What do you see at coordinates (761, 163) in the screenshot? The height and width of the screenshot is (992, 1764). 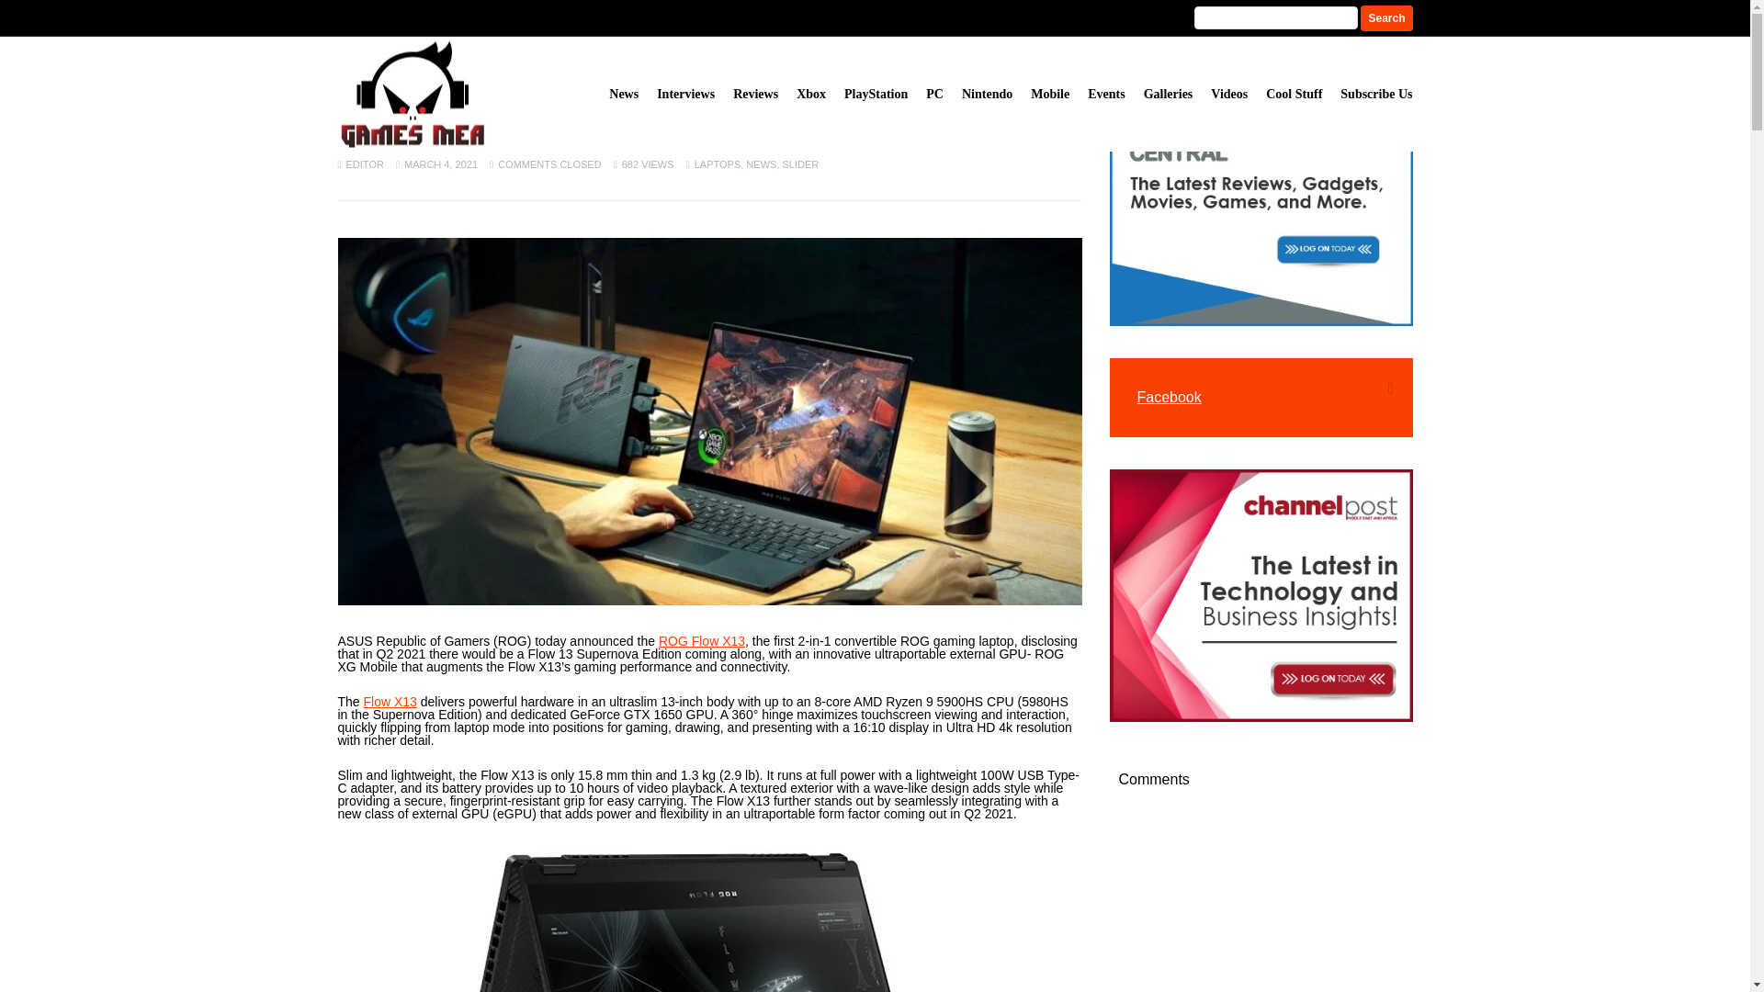 I see `NEWS` at bounding box center [761, 163].